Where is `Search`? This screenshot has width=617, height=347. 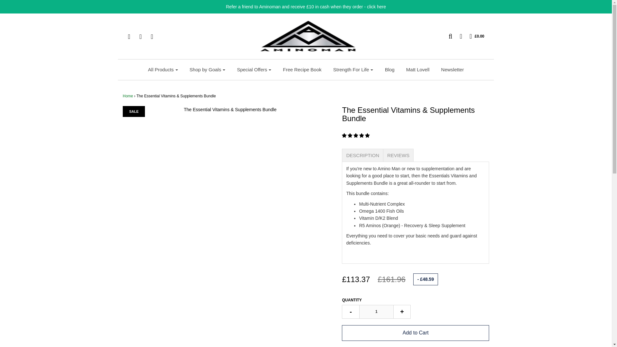 Search is located at coordinates (447, 36).